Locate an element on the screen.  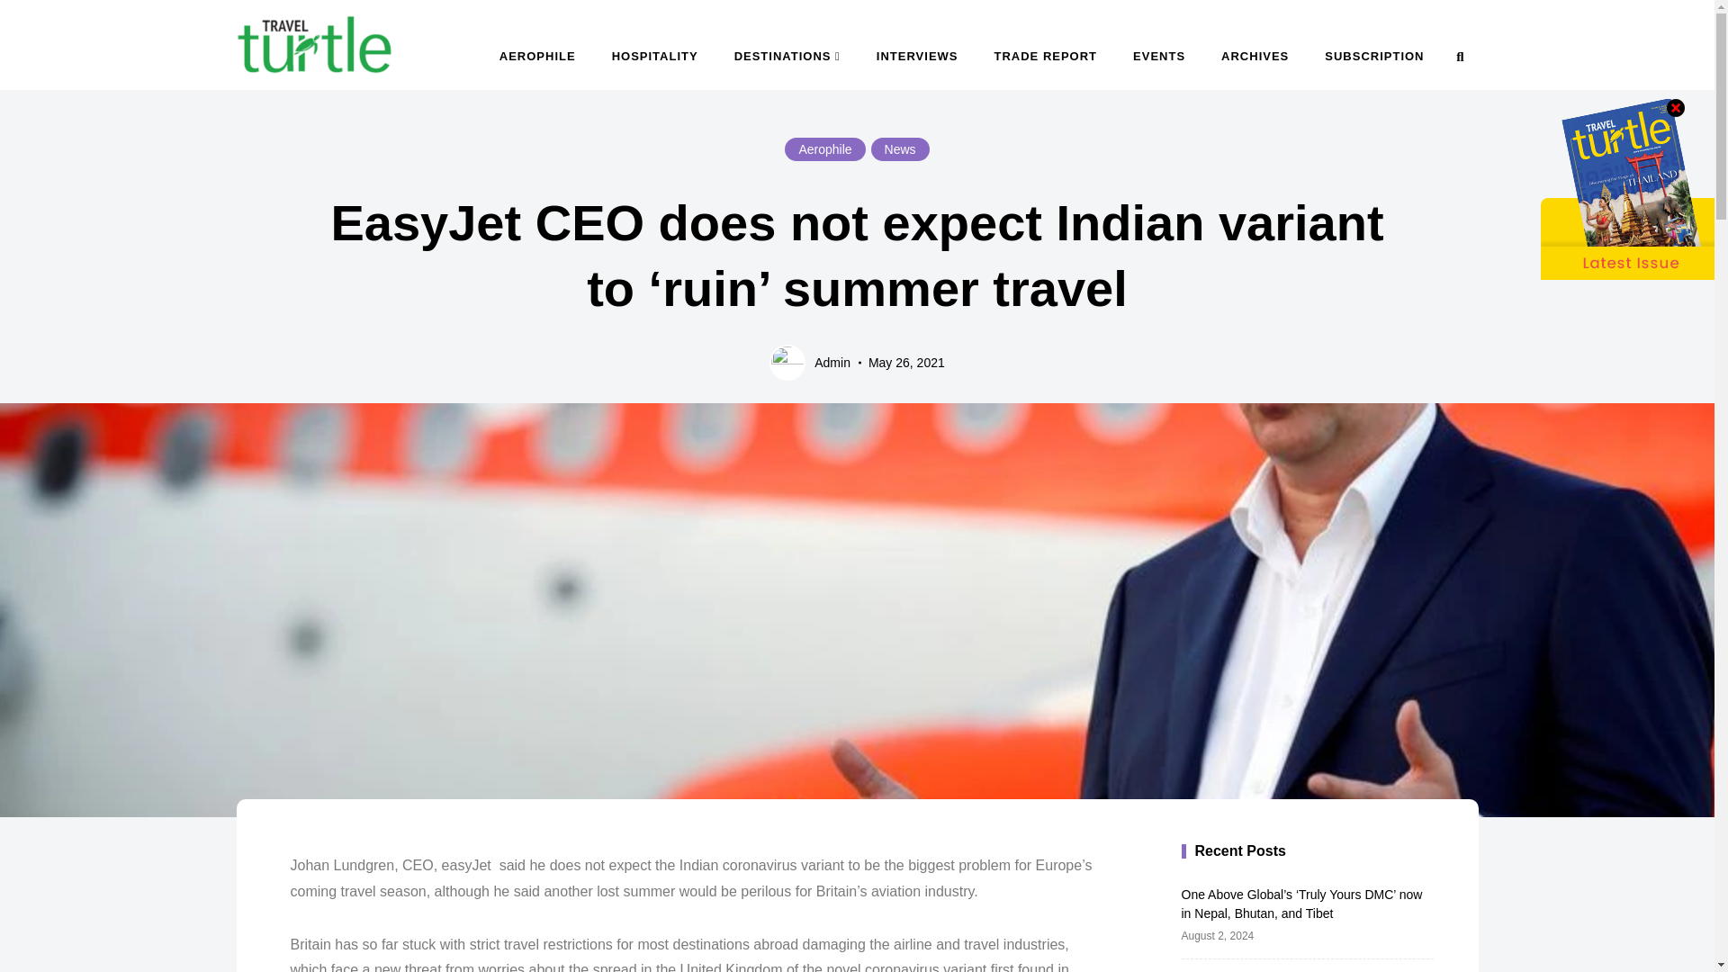
INTERVIEWS is located at coordinates (917, 56).